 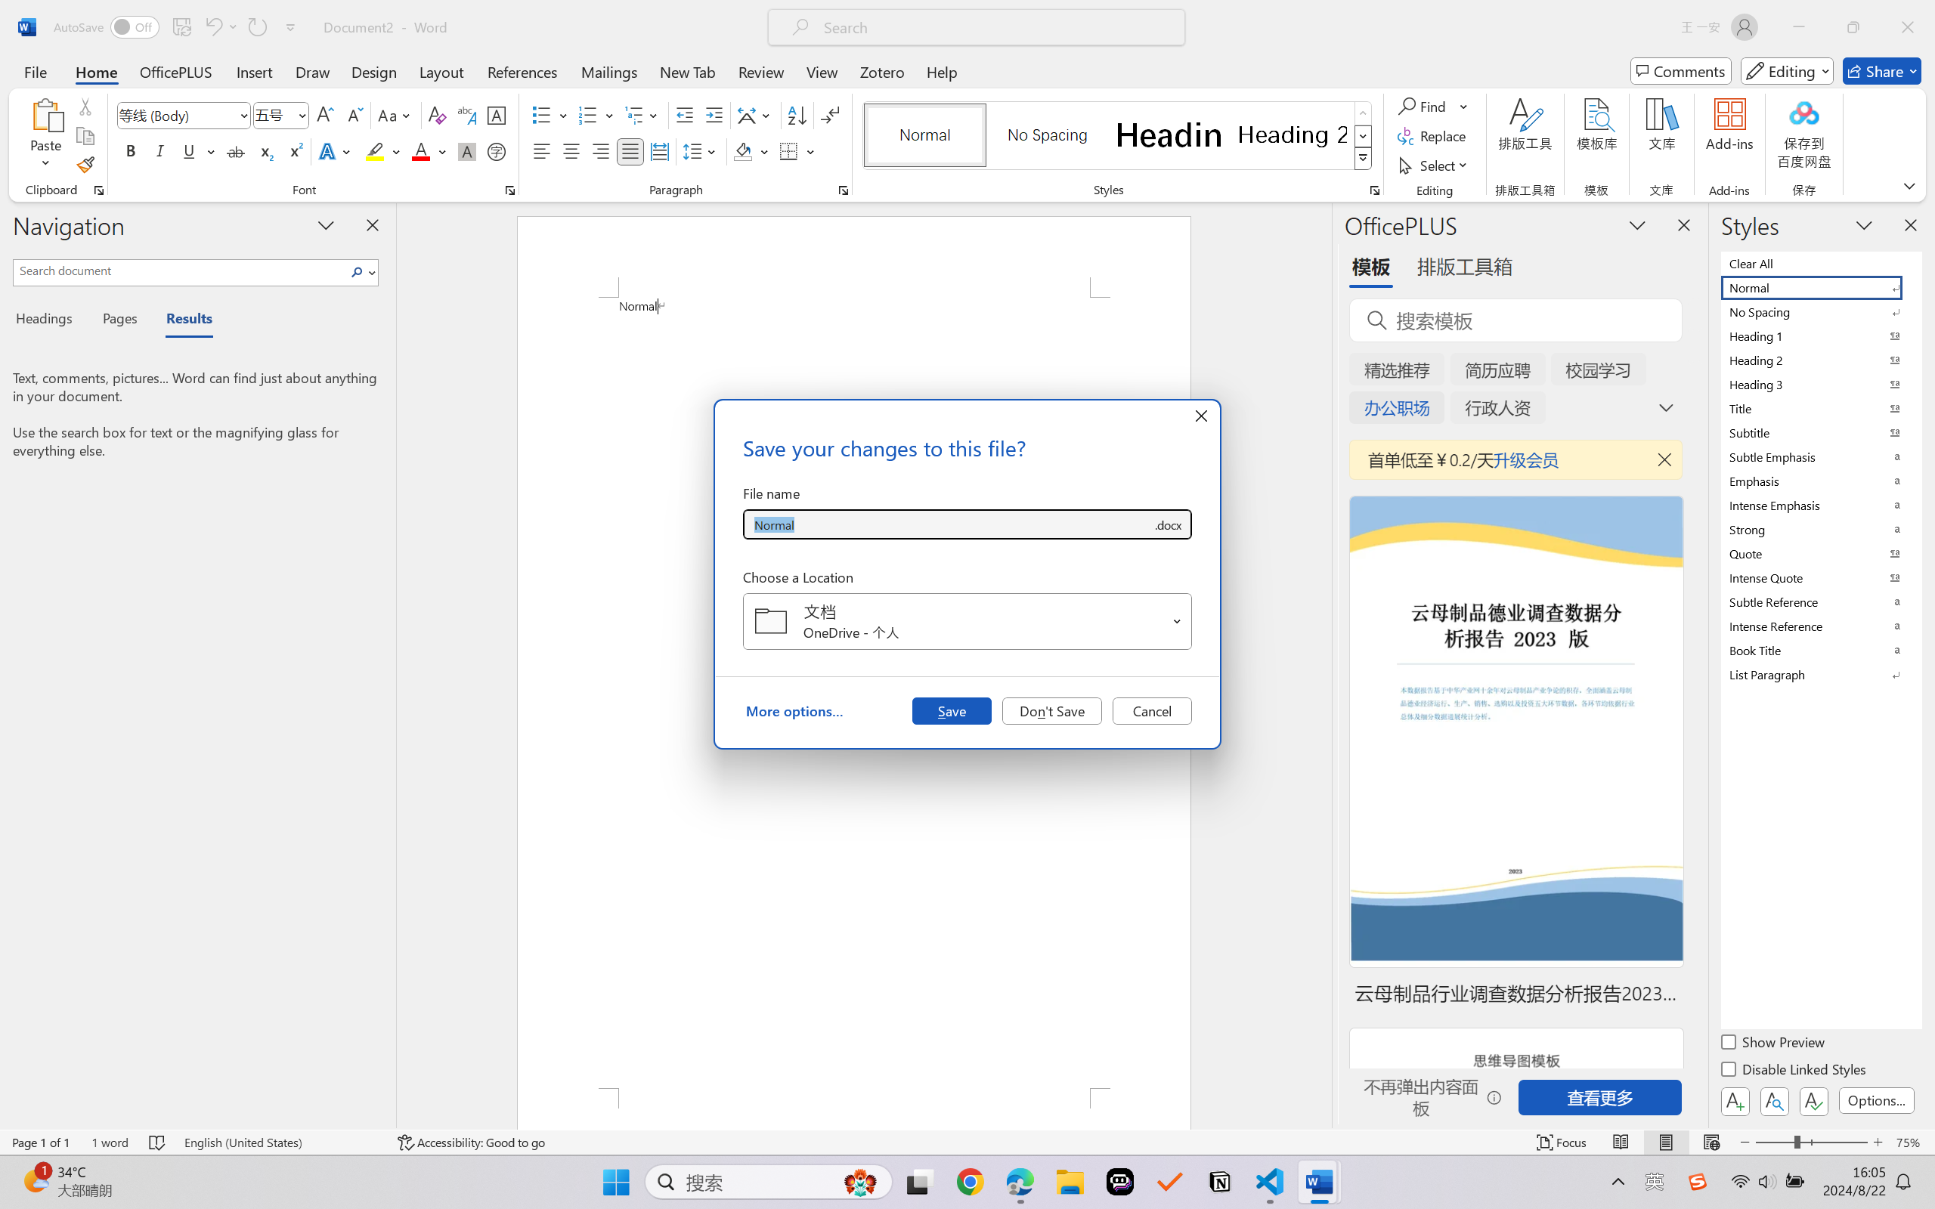 I want to click on Superscript, so click(x=294, y=151).